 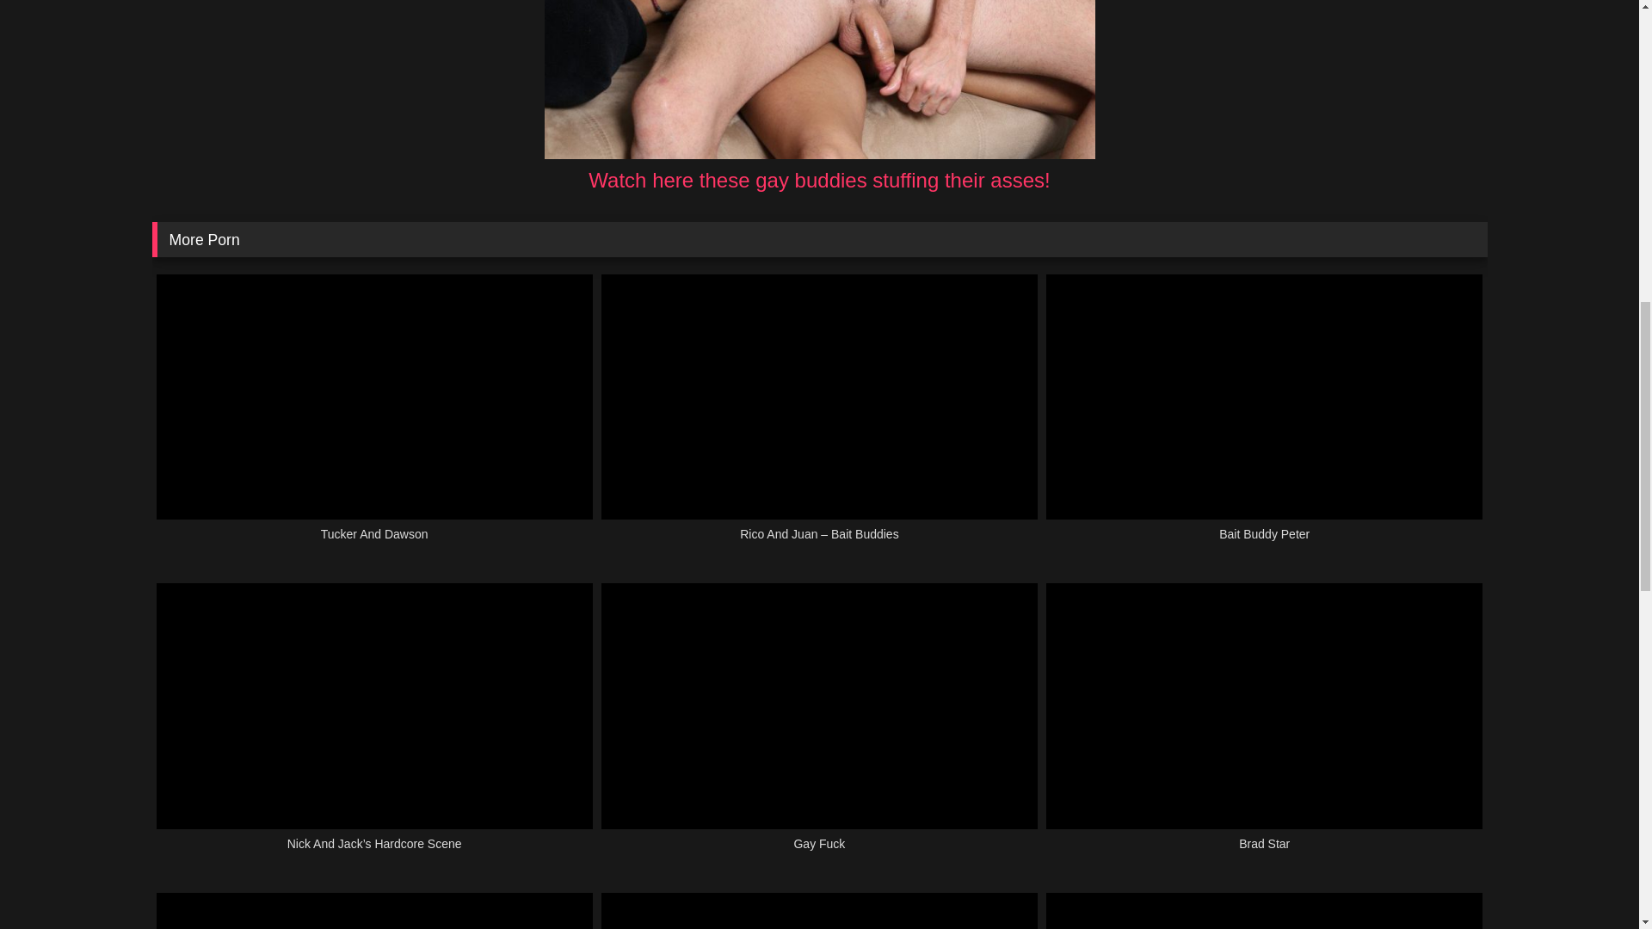 What do you see at coordinates (1263, 726) in the screenshot?
I see `Brad Star` at bounding box center [1263, 726].